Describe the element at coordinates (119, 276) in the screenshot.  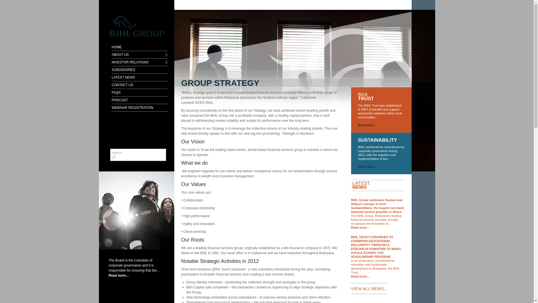
I see `Read more...` at that location.